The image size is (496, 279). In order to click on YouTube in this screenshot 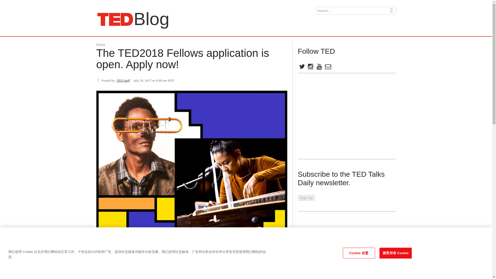, I will do `click(328, 67)`.